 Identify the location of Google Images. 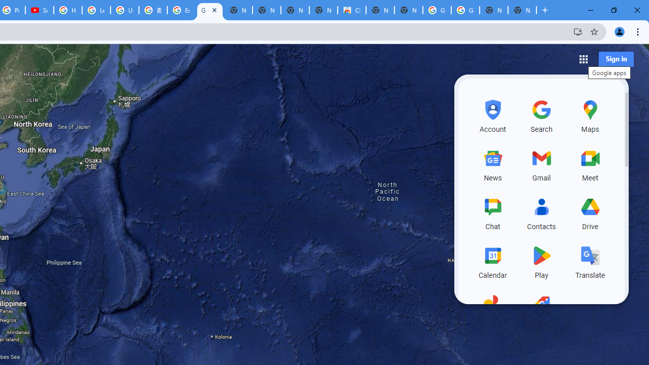
(465, 10).